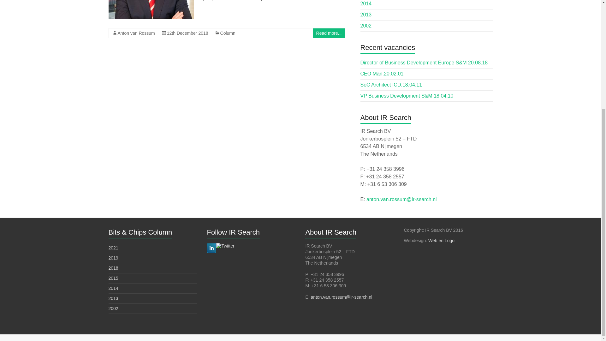 The height and width of the screenshot is (341, 606). I want to click on 2013, so click(113, 298).